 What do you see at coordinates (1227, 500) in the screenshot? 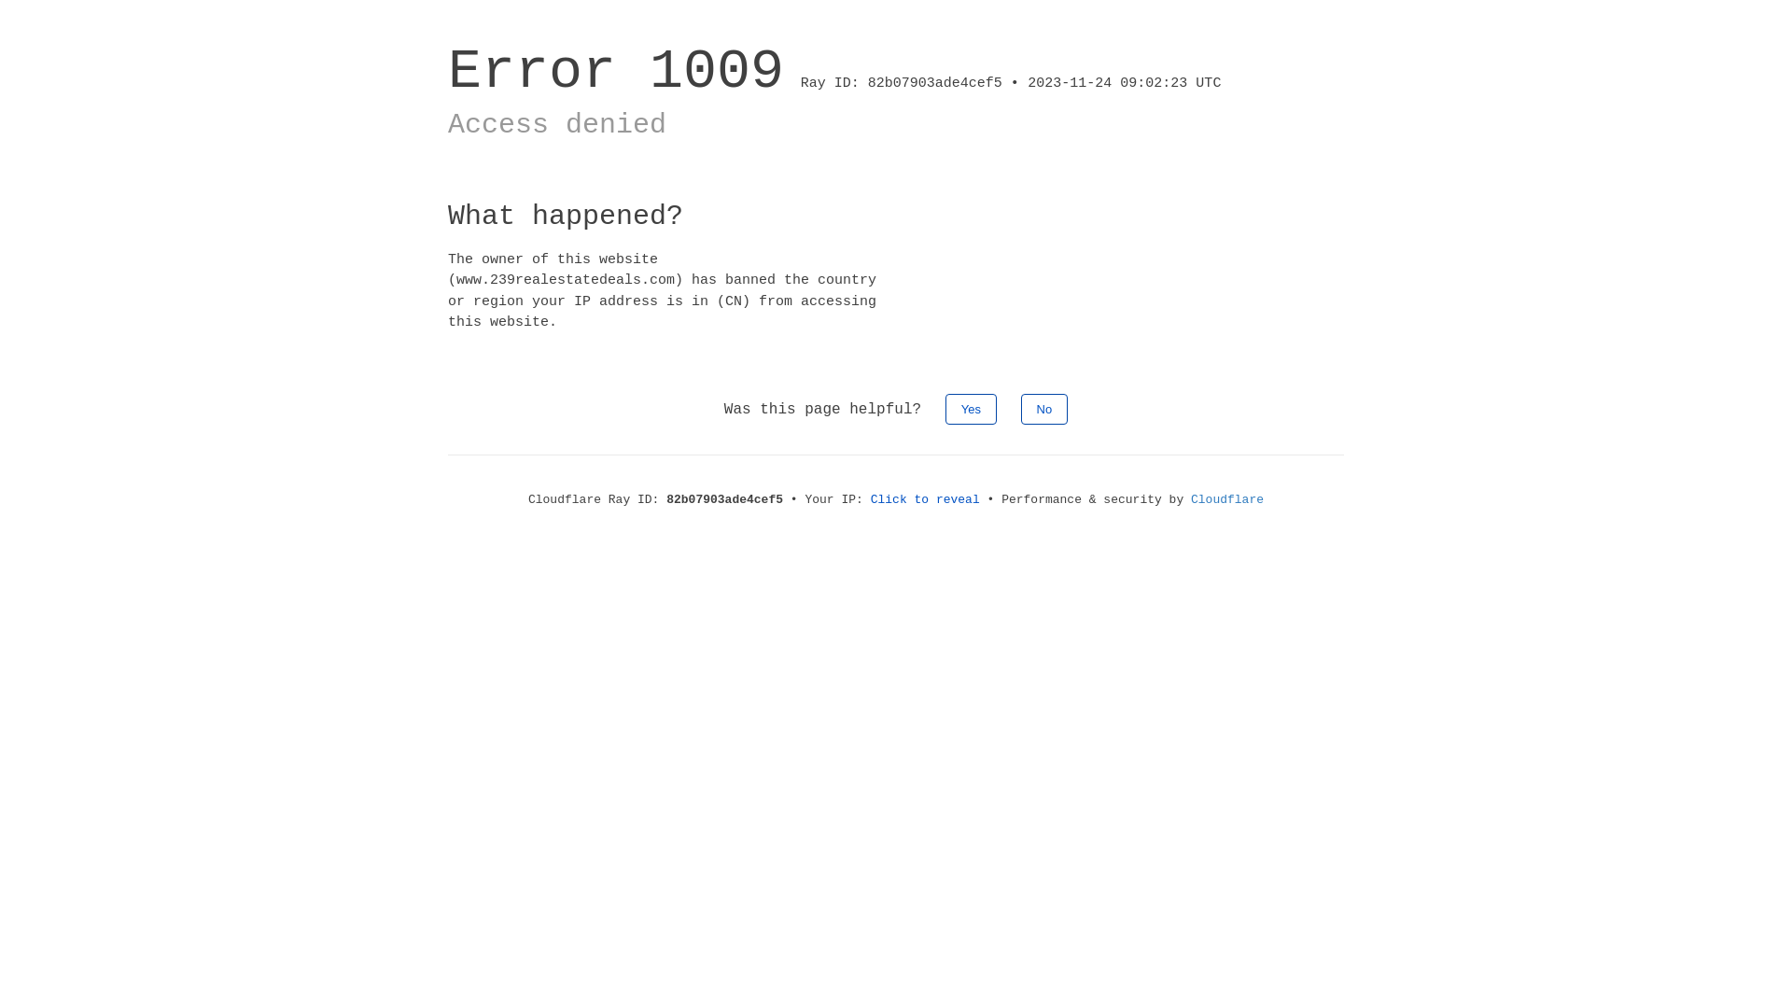
I see `Cloudflare` at bounding box center [1227, 500].